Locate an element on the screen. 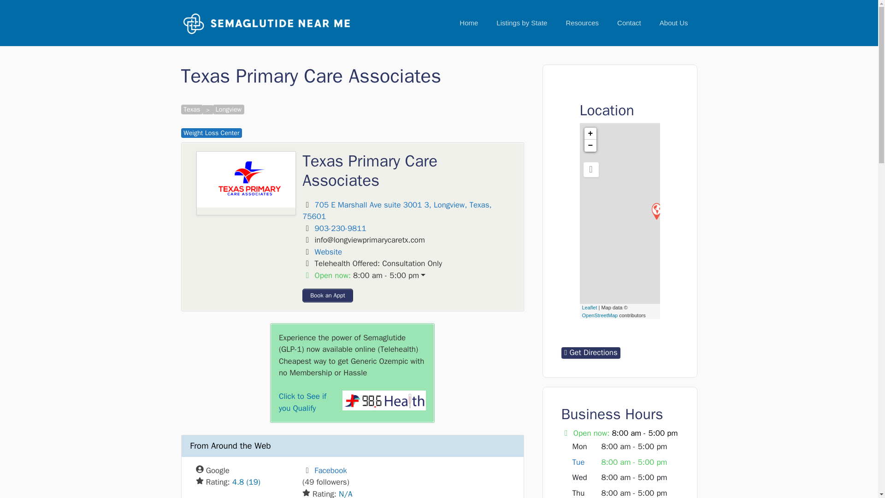  Longview is located at coordinates (229, 109).